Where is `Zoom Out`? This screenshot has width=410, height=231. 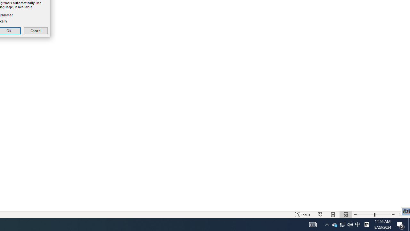
Zoom Out is located at coordinates (313, 225).